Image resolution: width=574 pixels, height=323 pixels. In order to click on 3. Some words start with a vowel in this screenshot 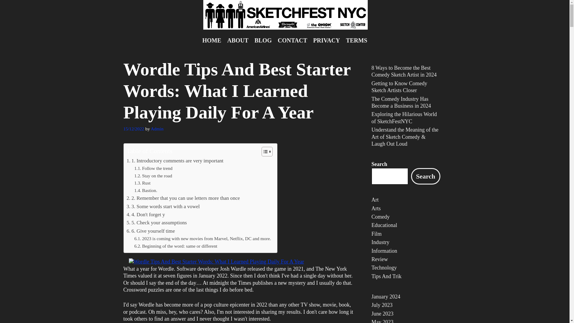, I will do `click(163, 206)`.